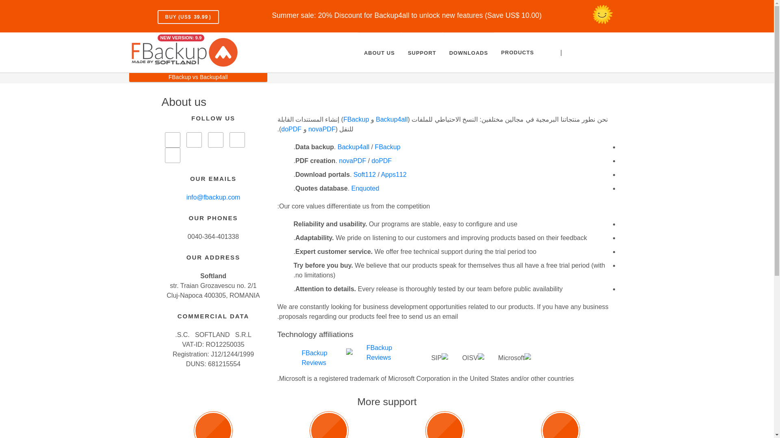  What do you see at coordinates (215, 140) in the screenshot?
I see `Youtube` at bounding box center [215, 140].